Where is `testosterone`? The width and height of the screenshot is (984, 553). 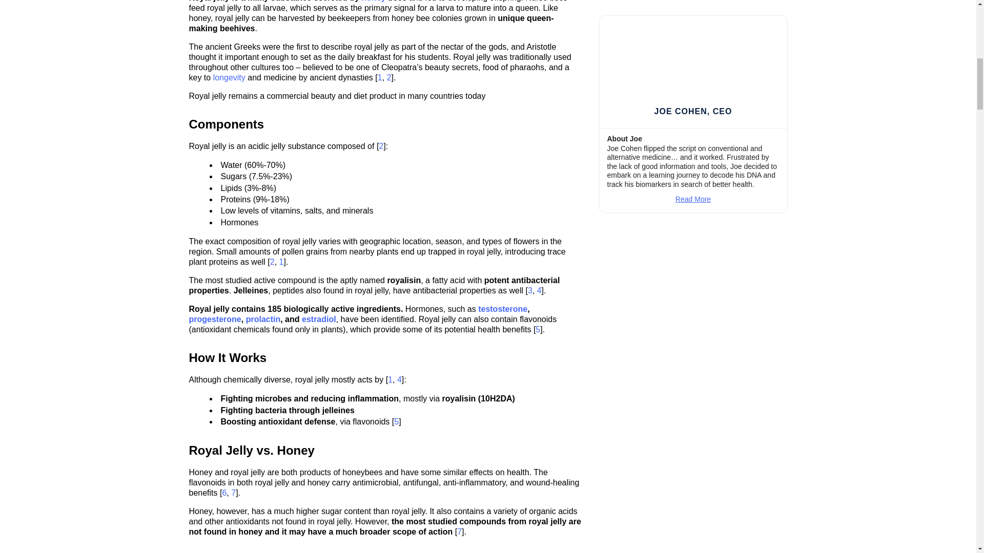
testosterone is located at coordinates (503, 309).